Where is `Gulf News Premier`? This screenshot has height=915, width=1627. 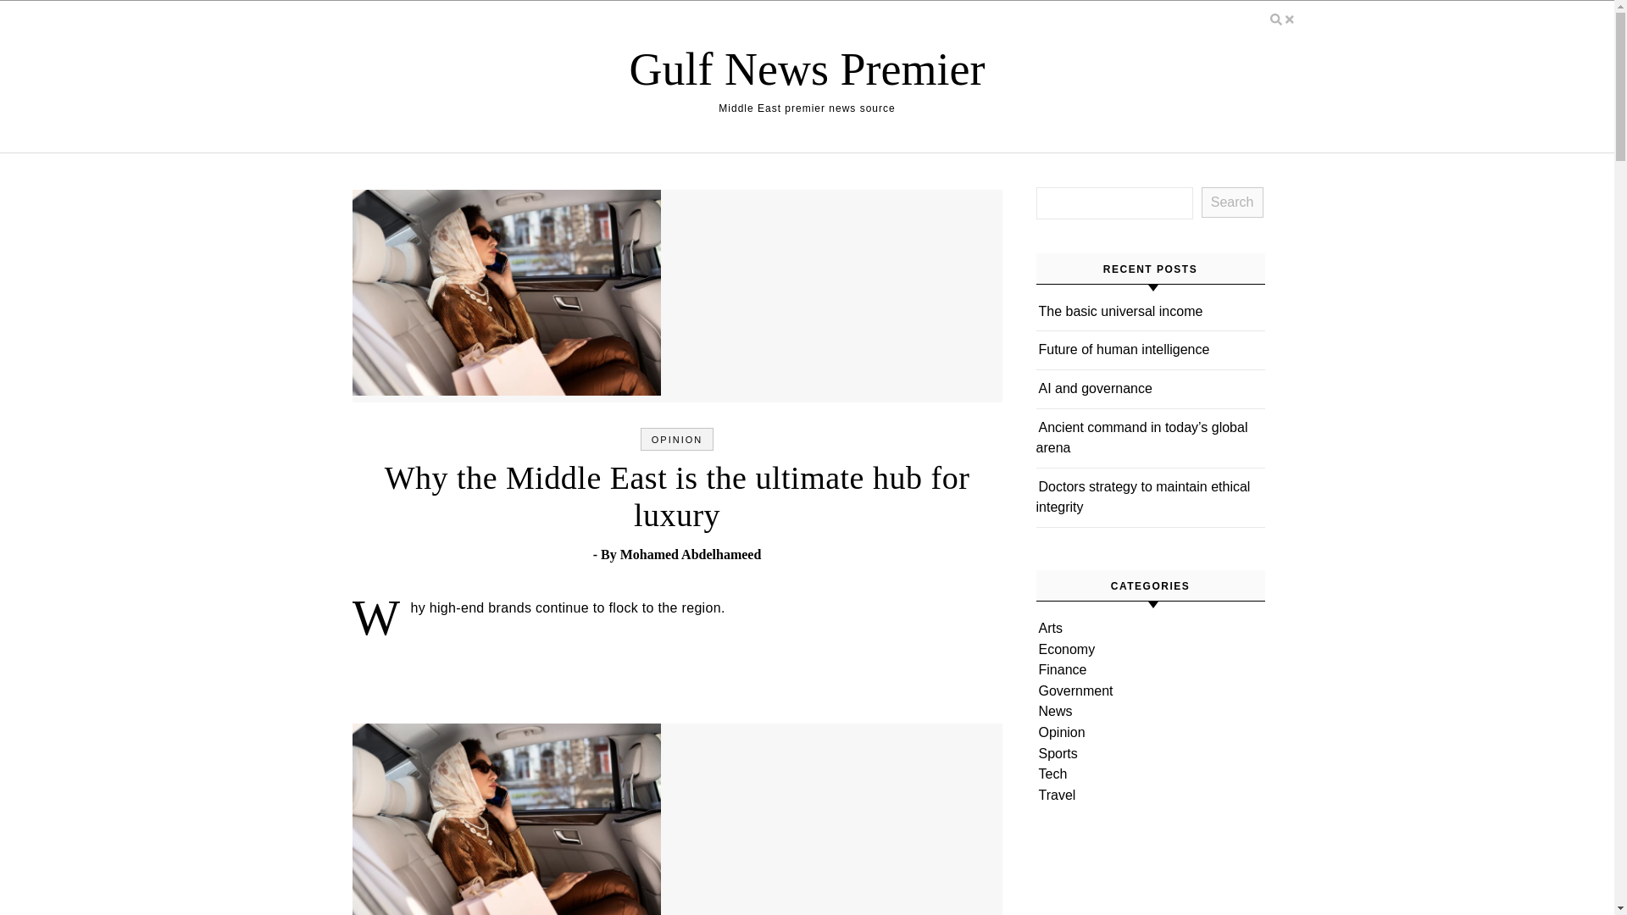 Gulf News Premier is located at coordinates (808, 68).